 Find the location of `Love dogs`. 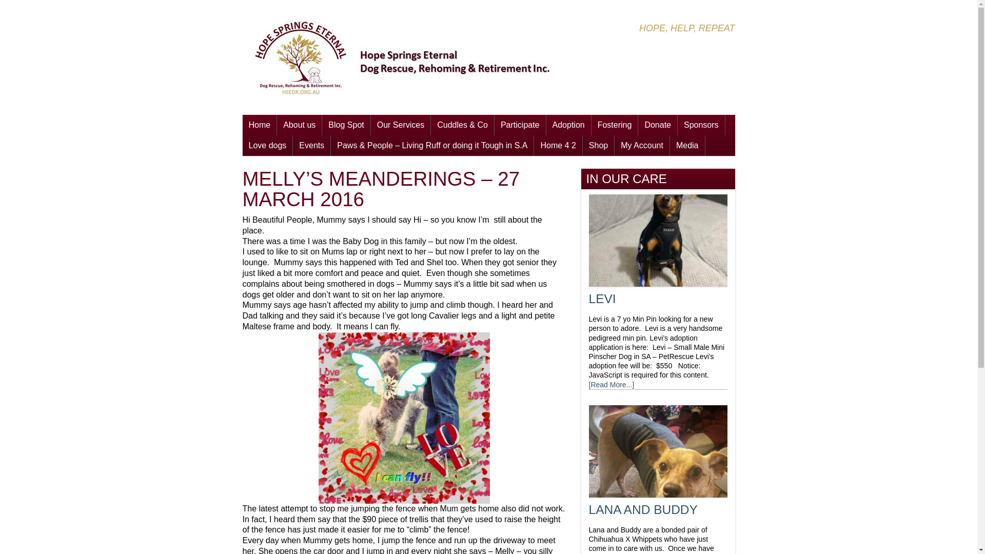

Love dogs is located at coordinates (267, 146).